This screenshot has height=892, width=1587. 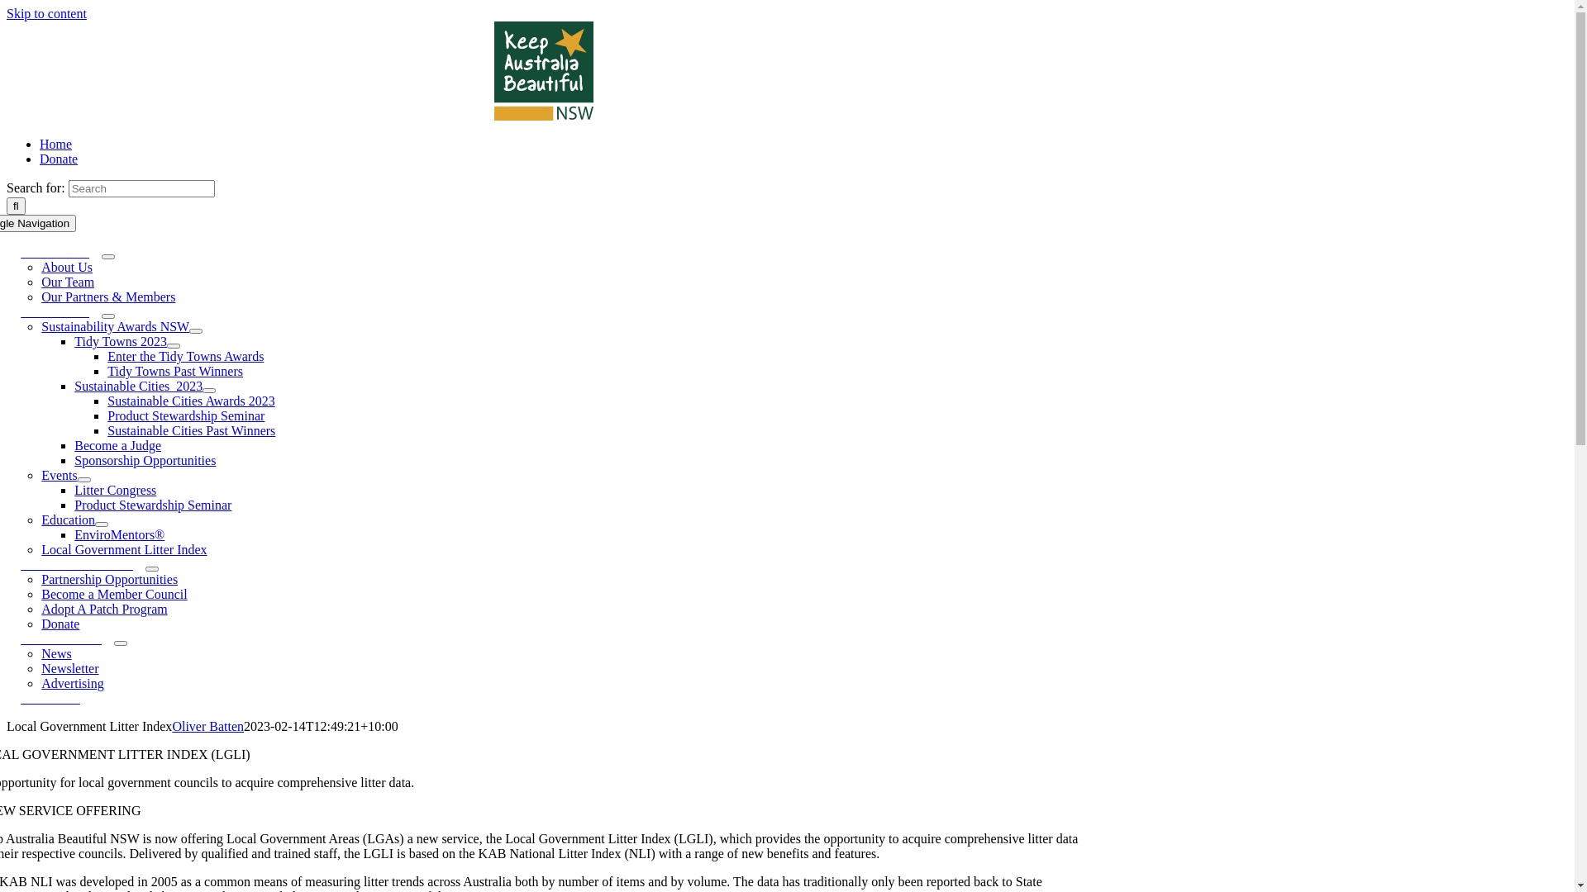 What do you see at coordinates (60, 476) in the screenshot?
I see `Events` at bounding box center [60, 476].